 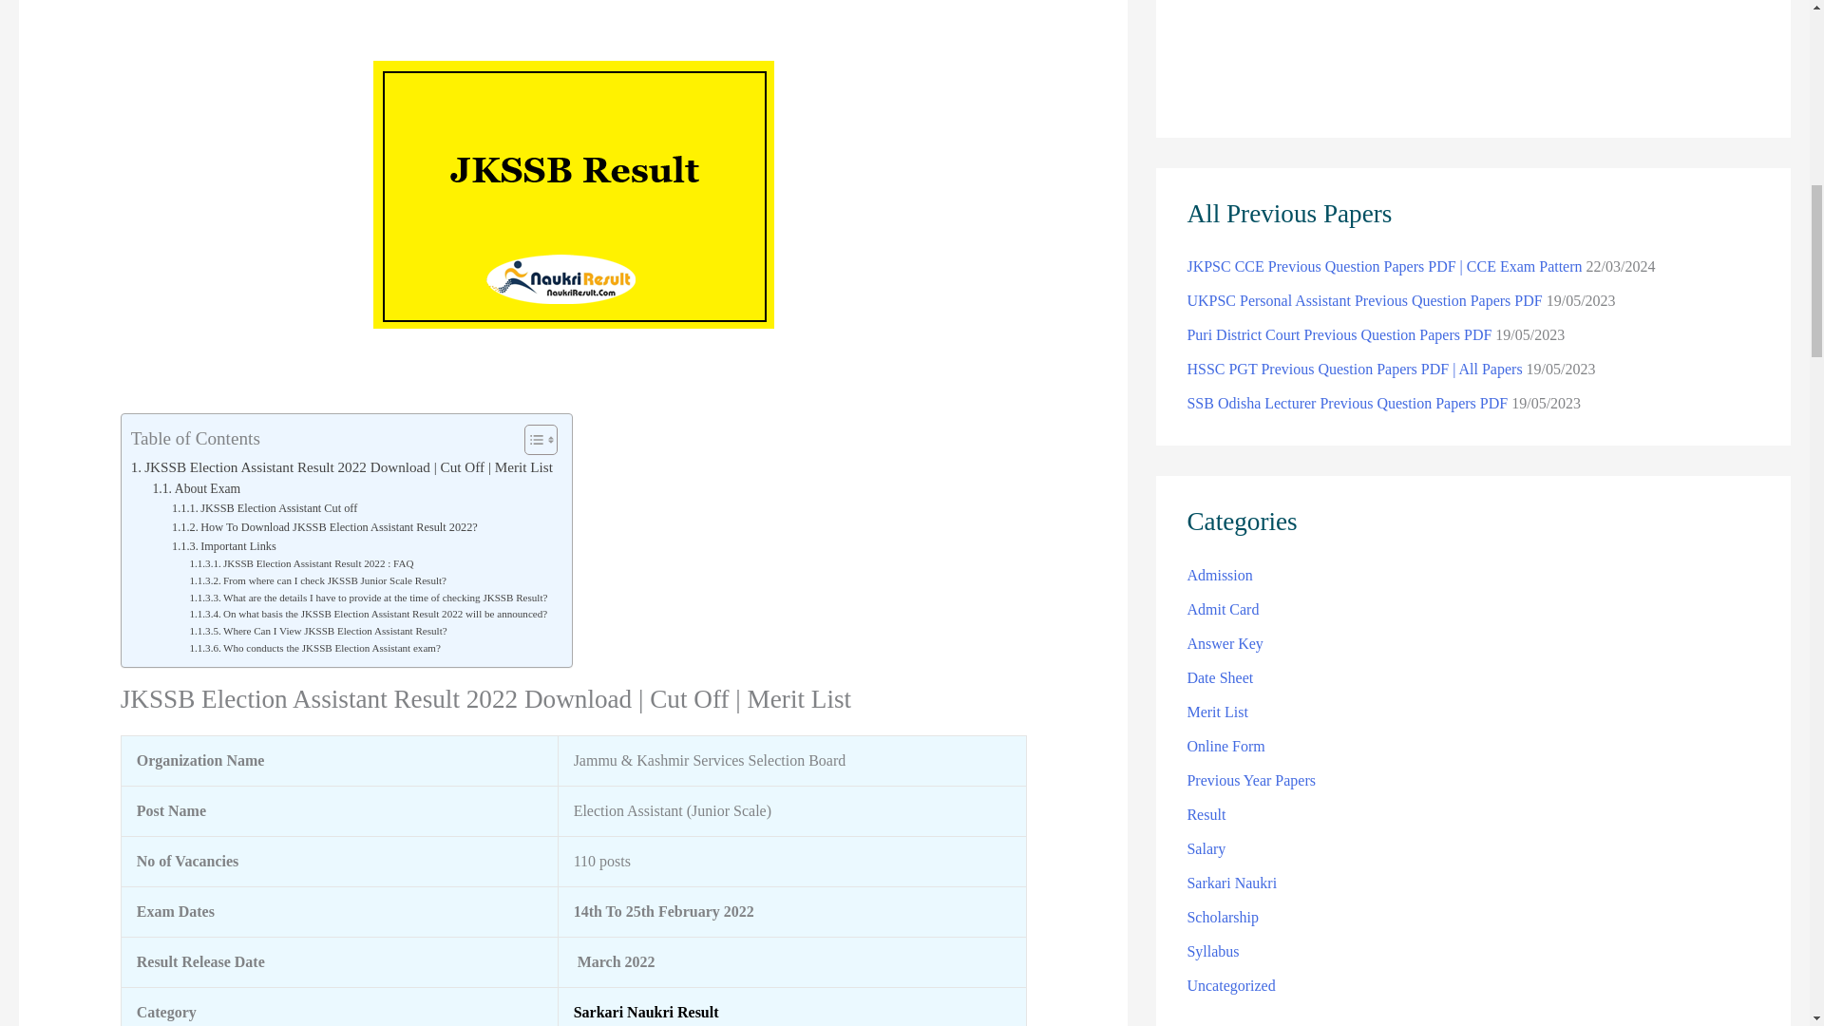 I want to click on JKSSB Election Assistant Cut off, so click(x=264, y=509).